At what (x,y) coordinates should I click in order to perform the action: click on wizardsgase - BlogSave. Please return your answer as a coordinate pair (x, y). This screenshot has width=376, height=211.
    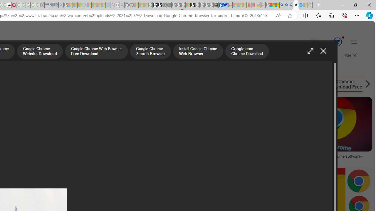
    Looking at the image, I should click on (61, 131).